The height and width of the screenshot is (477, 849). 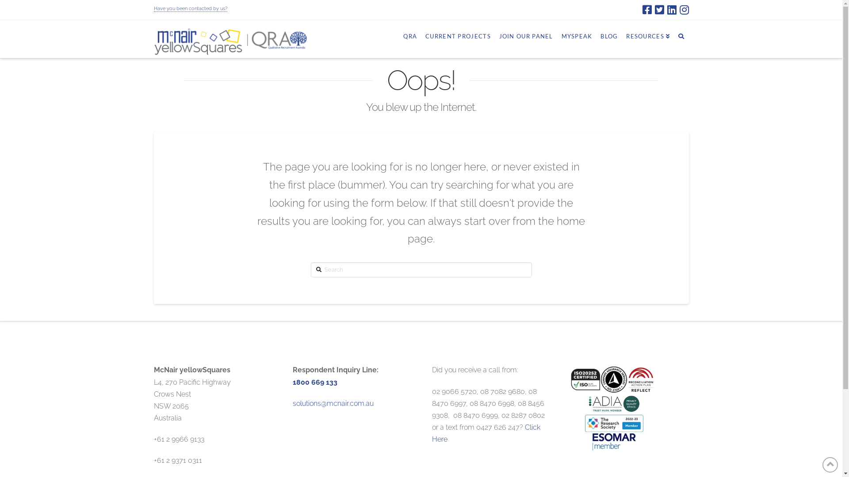 I want to click on LinkedIn, so click(x=671, y=10).